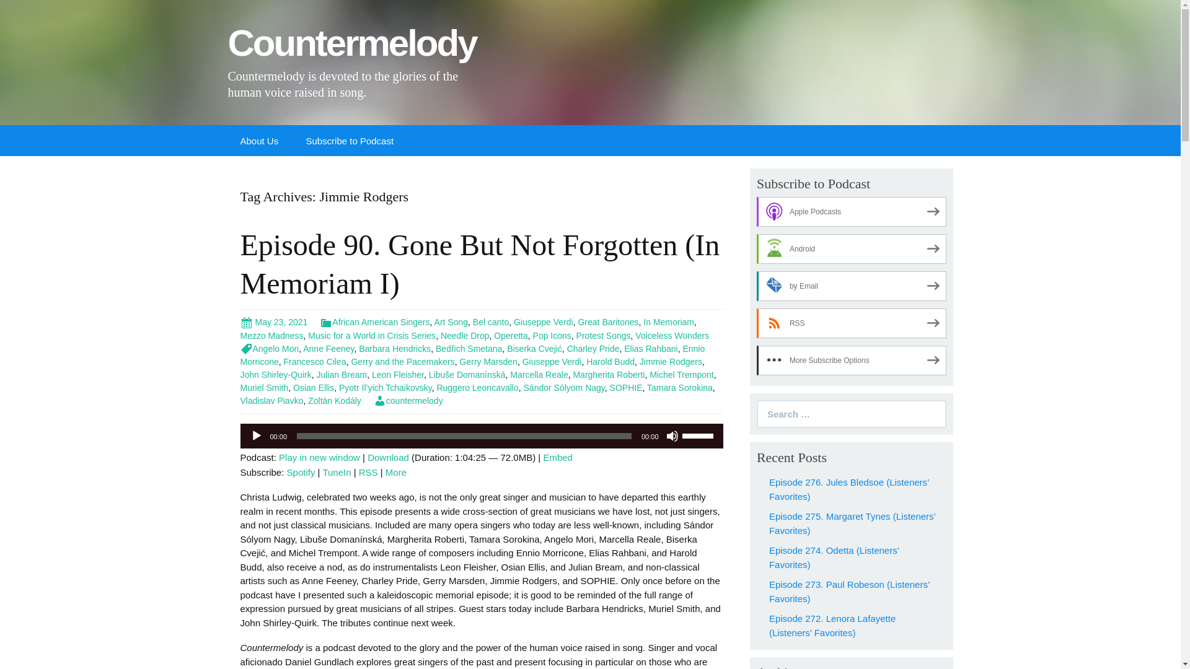  Describe the element at coordinates (388, 457) in the screenshot. I see `Download` at that location.